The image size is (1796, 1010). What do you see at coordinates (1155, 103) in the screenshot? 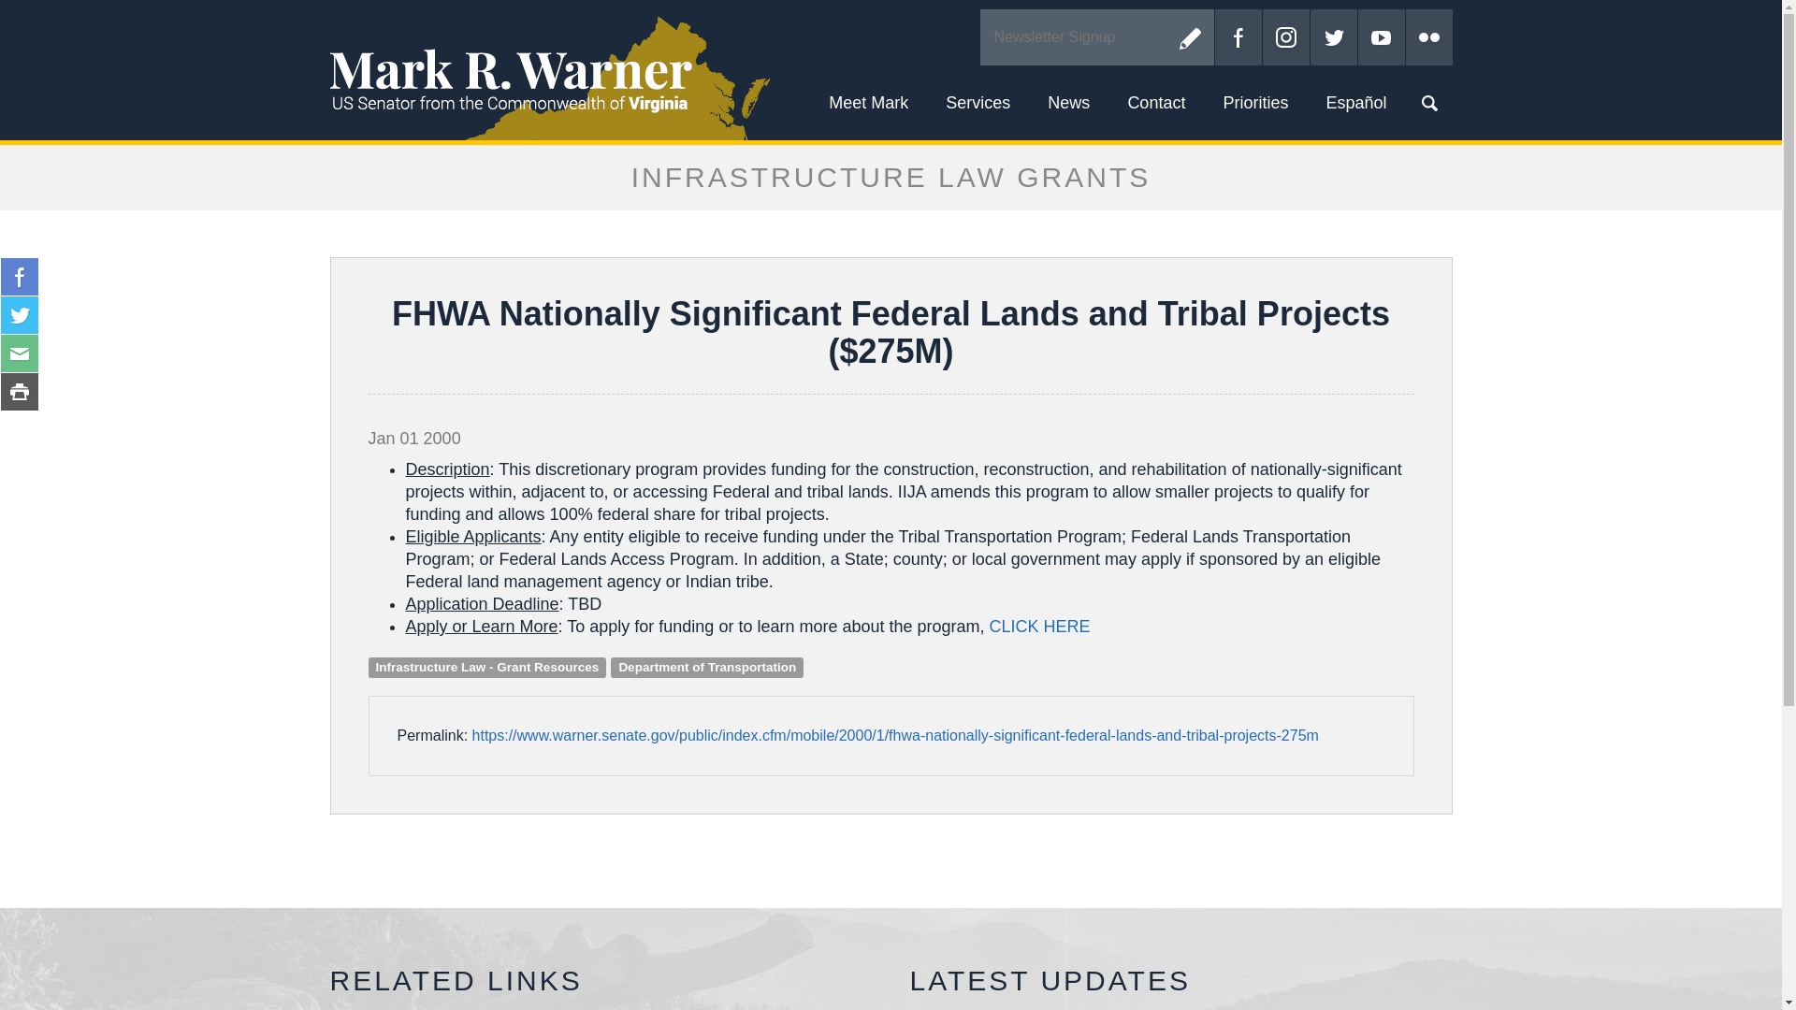
I see `Contact` at bounding box center [1155, 103].